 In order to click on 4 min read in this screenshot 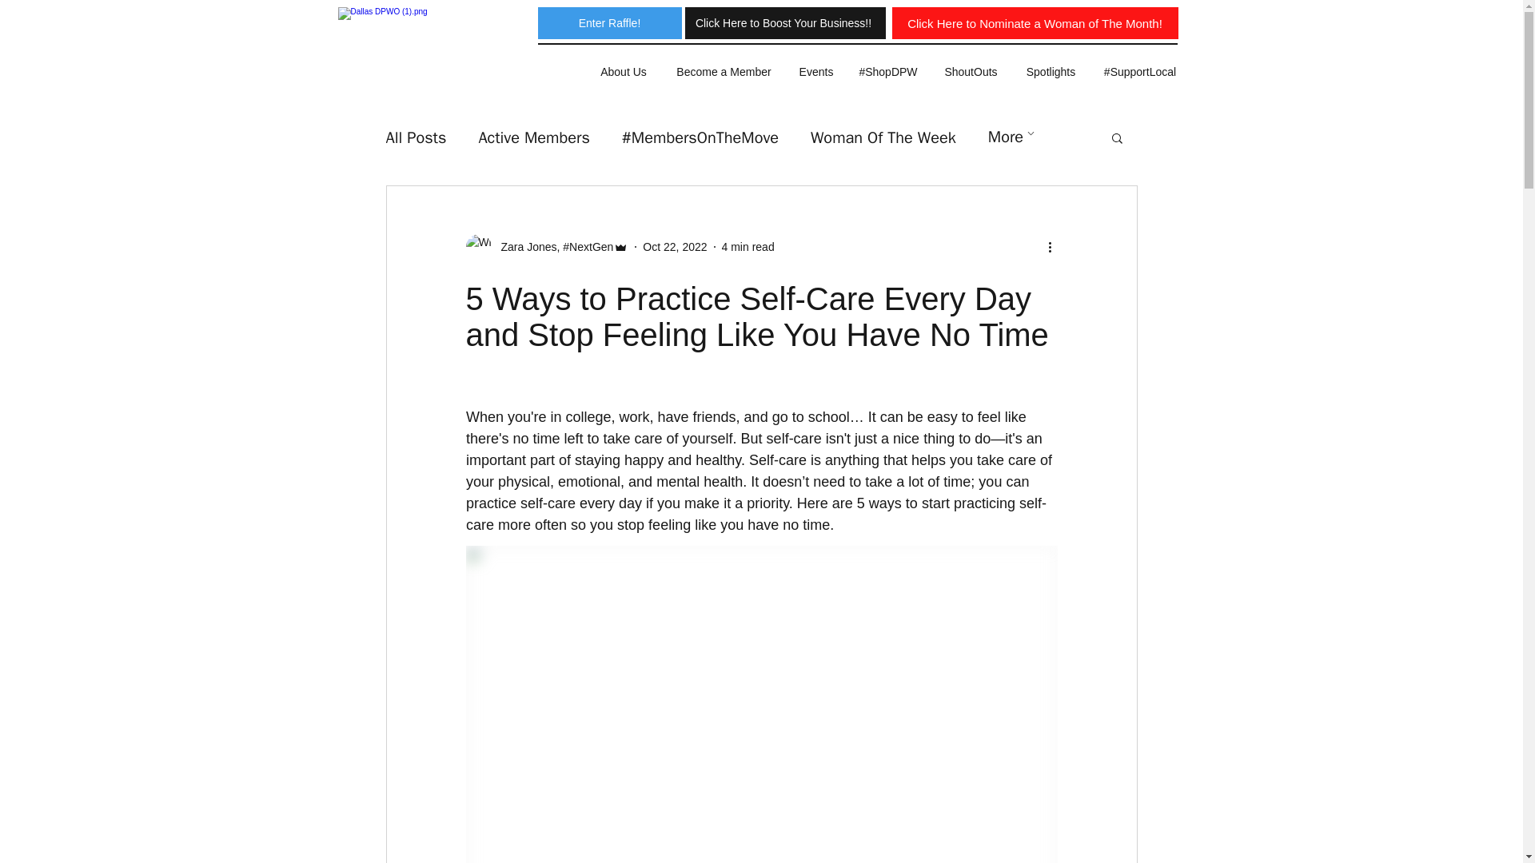, I will do `click(748, 246)`.